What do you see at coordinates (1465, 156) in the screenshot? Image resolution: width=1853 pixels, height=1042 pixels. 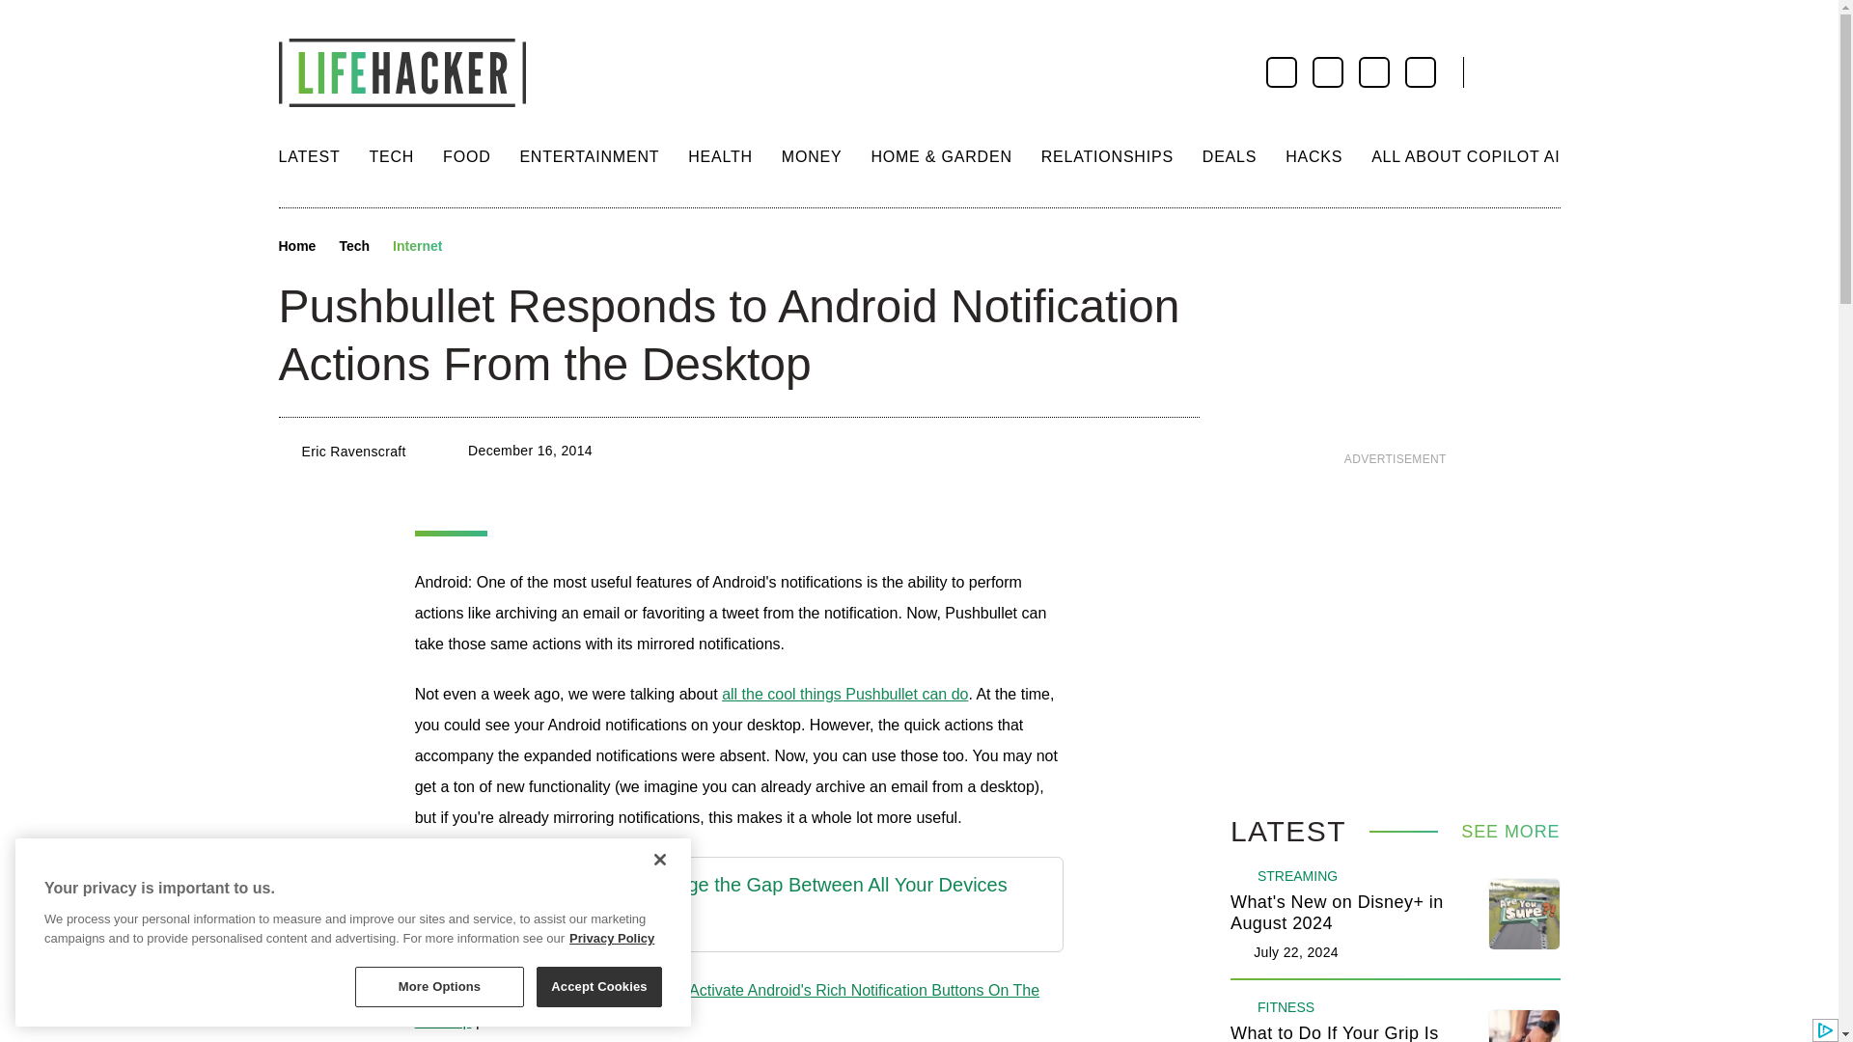 I see `ALL ABOUT COPILOT AI` at bounding box center [1465, 156].